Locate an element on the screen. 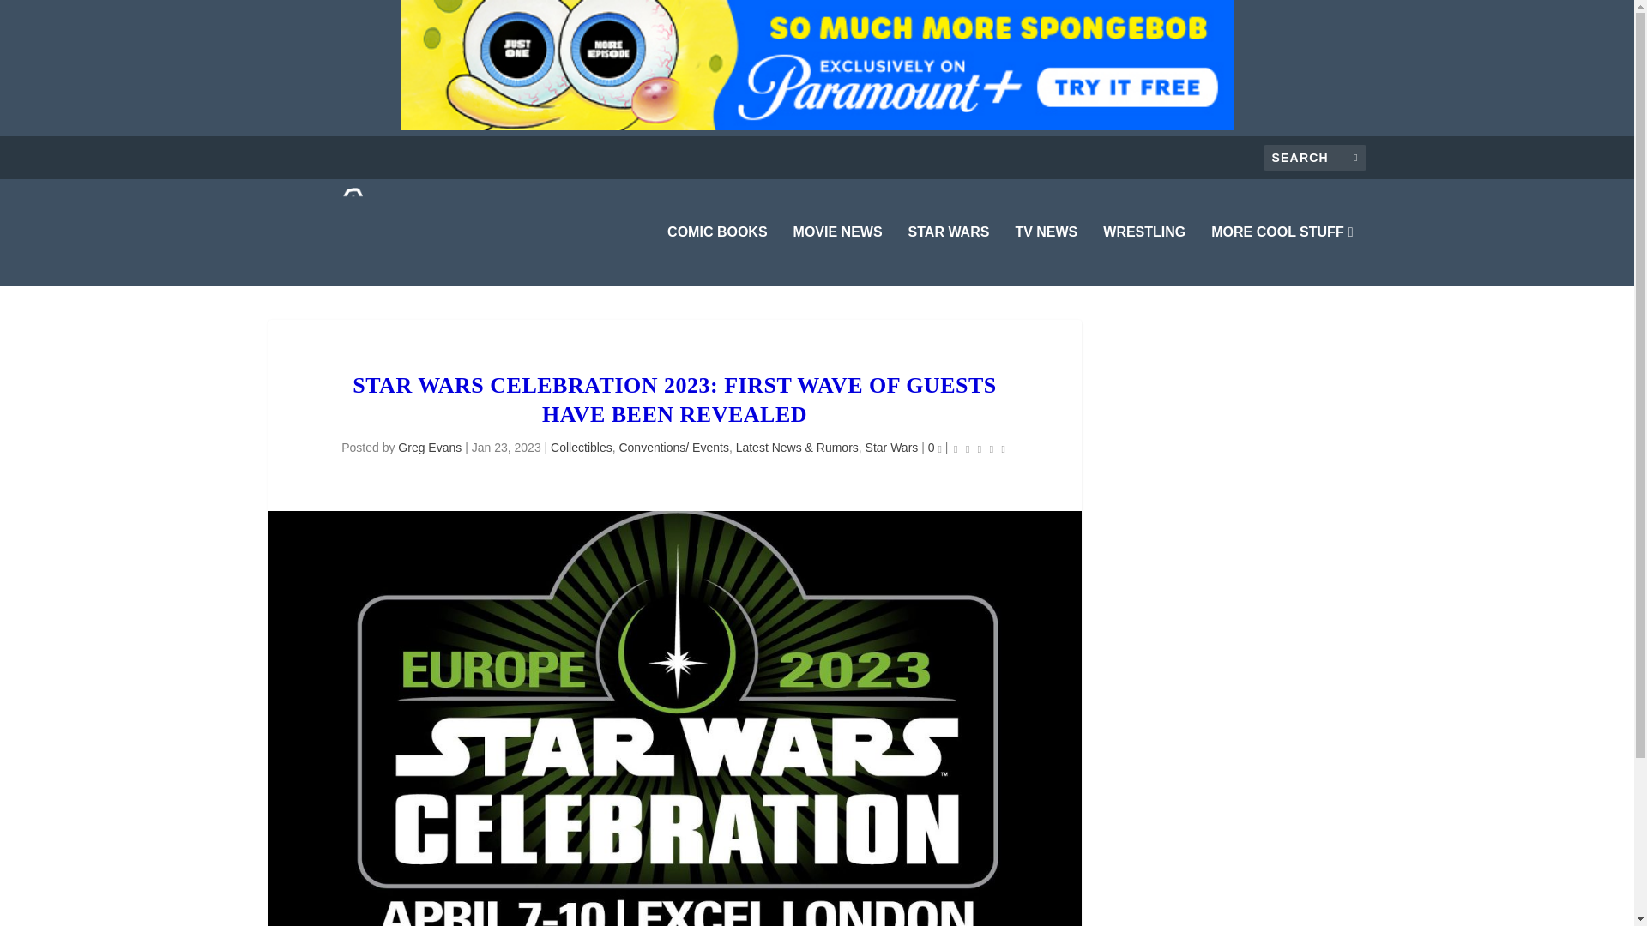 The height and width of the screenshot is (926, 1647). Star Wars is located at coordinates (892, 448).